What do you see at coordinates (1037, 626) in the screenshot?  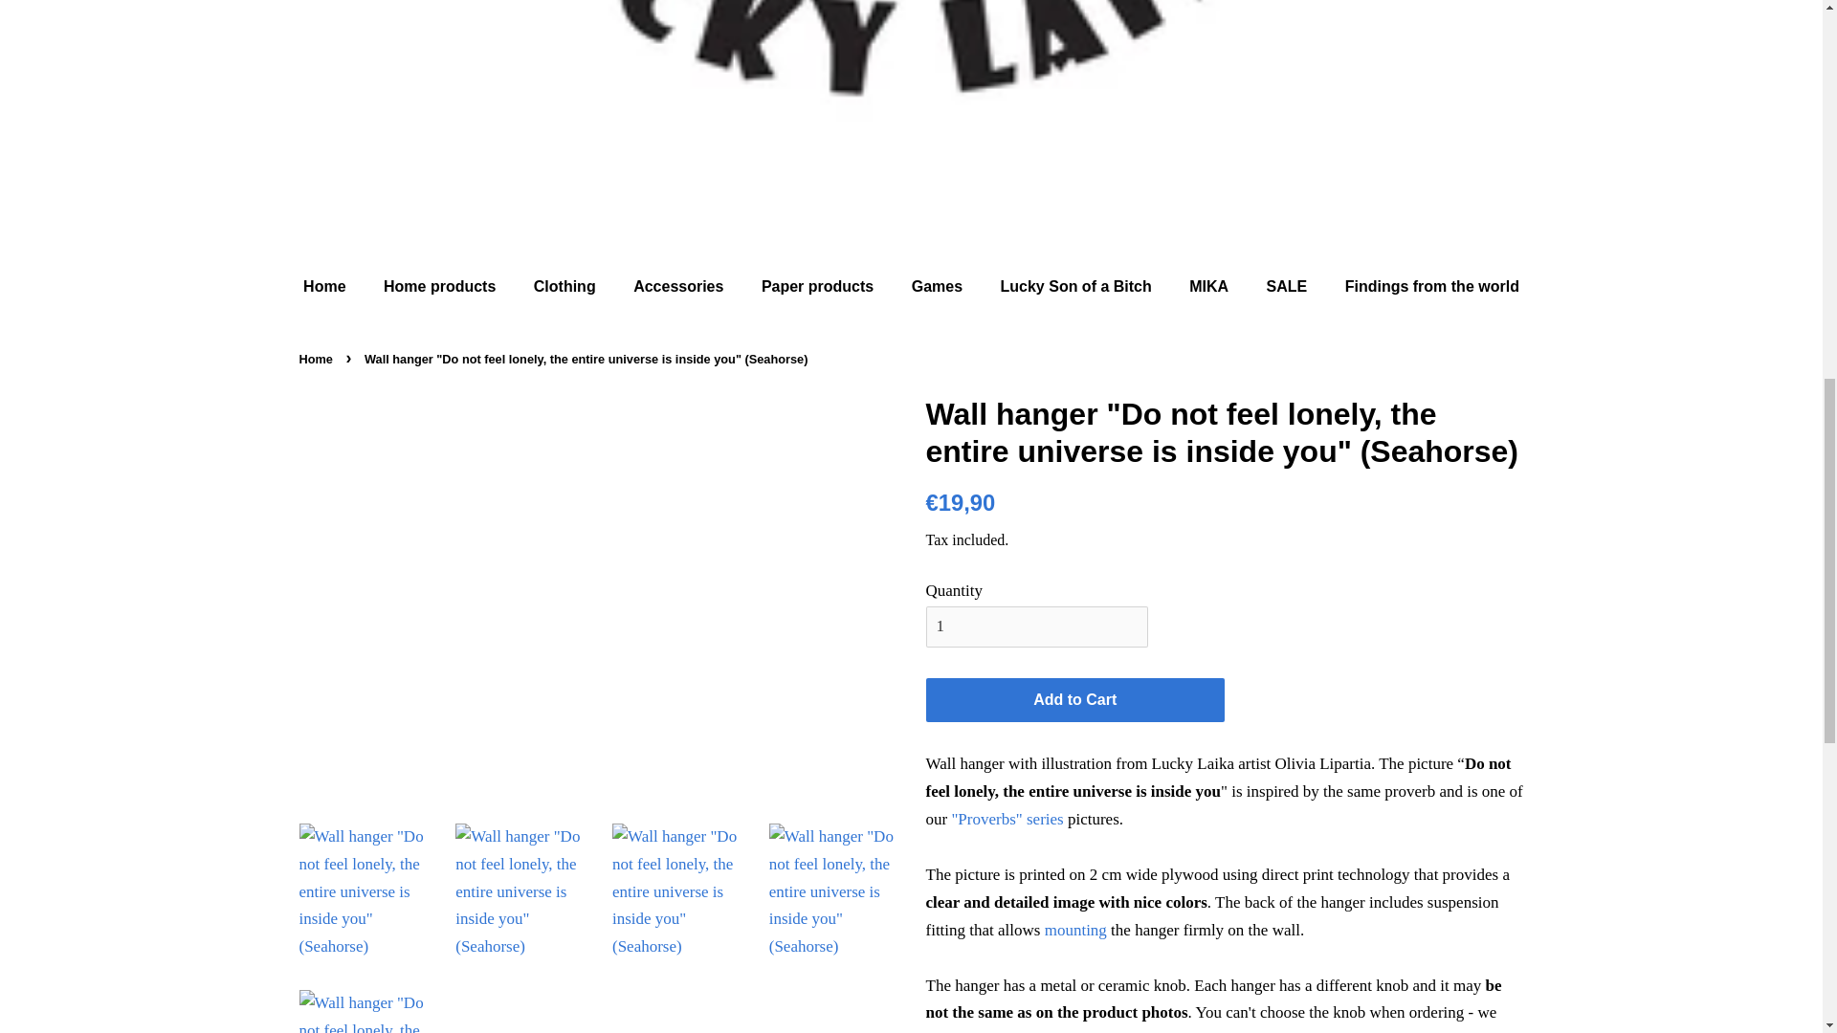 I see `1` at bounding box center [1037, 626].